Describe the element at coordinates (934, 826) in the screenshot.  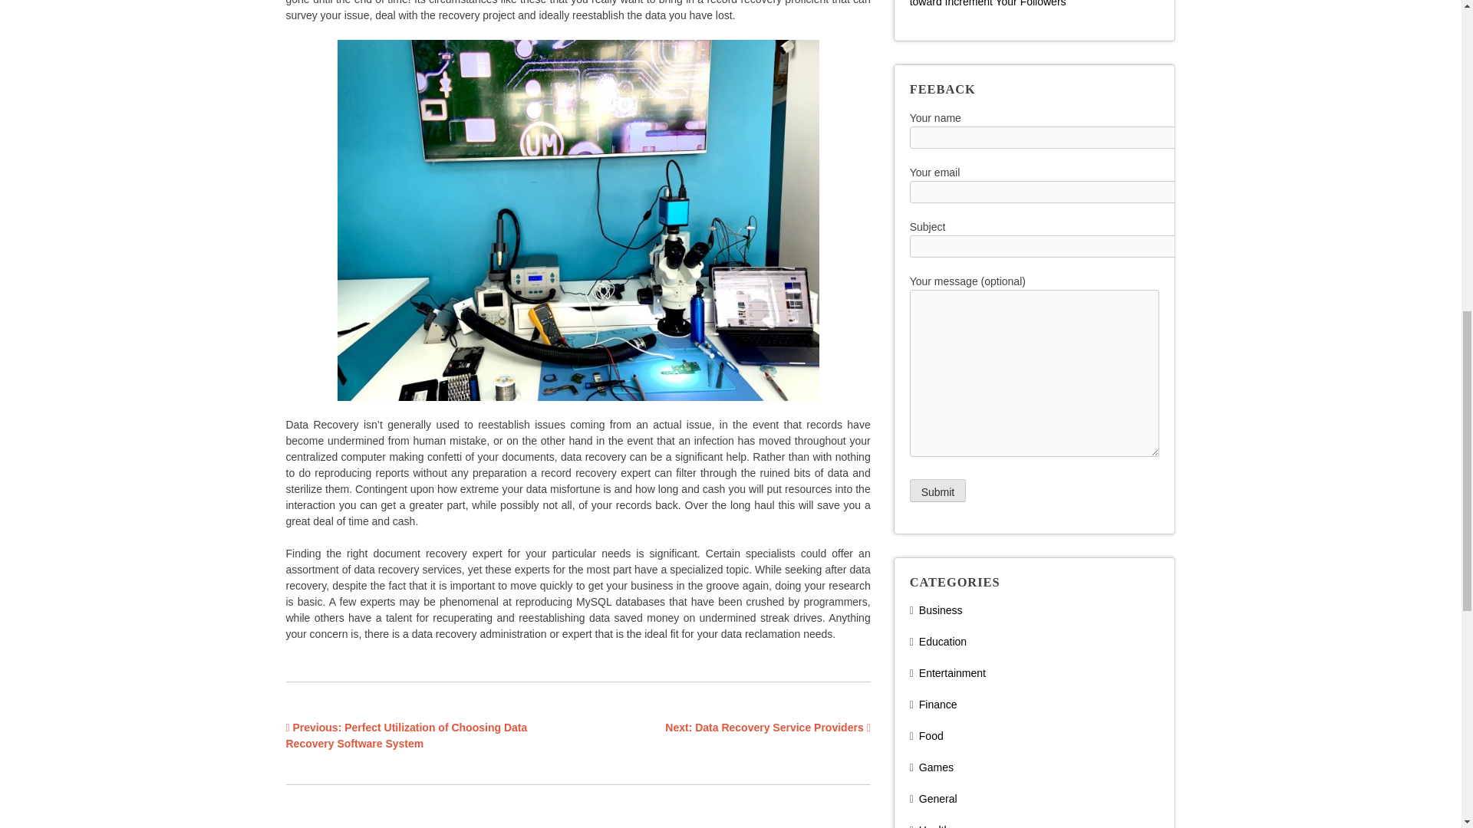
I see `Health` at that location.